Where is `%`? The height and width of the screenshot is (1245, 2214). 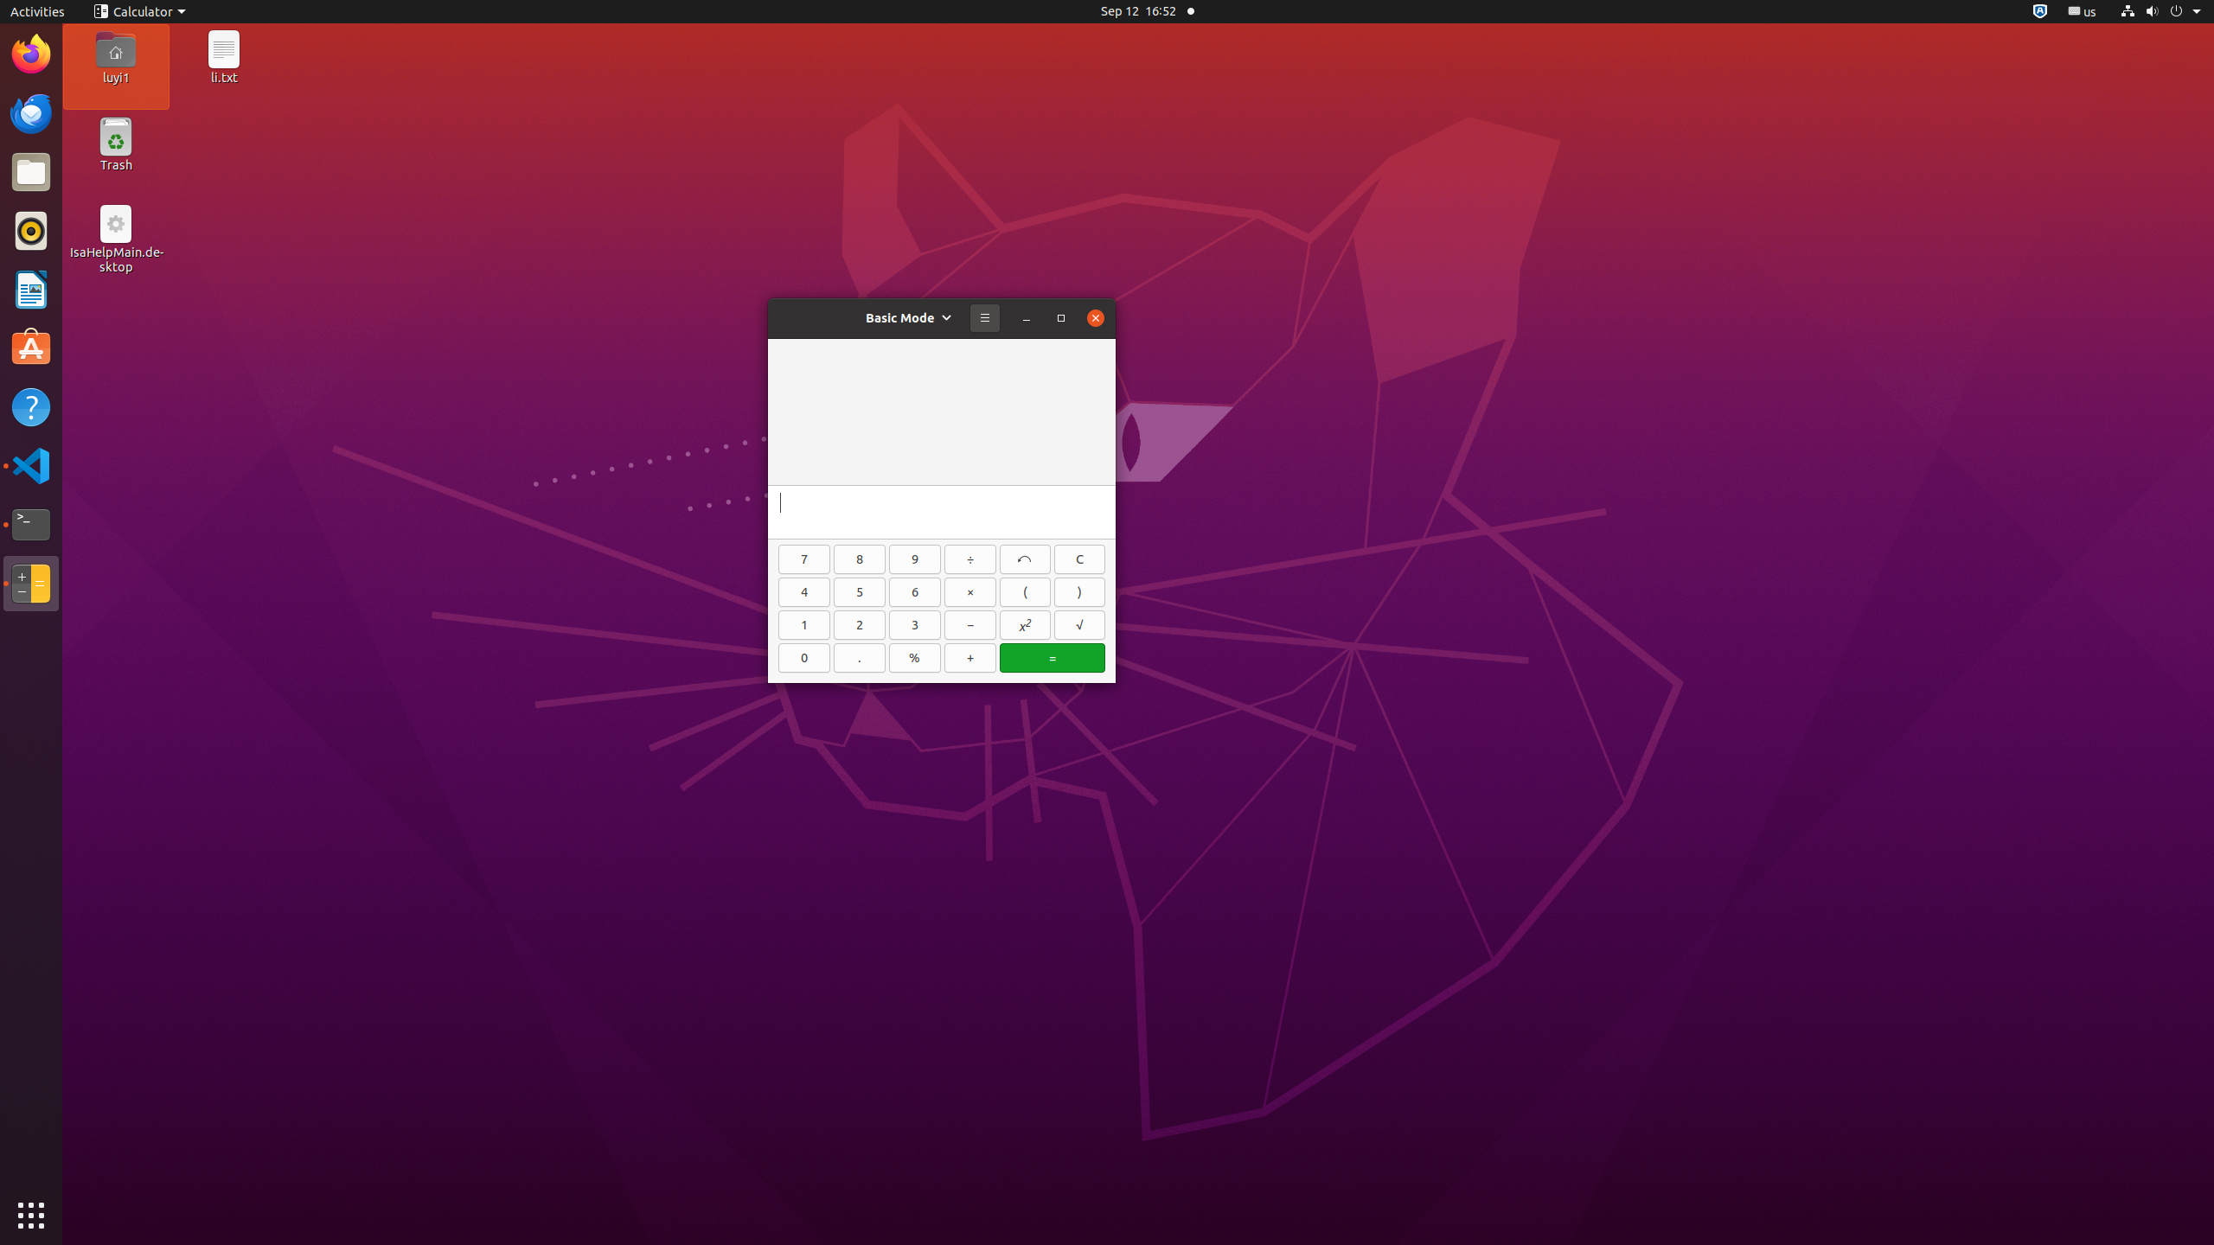 % is located at coordinates (915, 658).